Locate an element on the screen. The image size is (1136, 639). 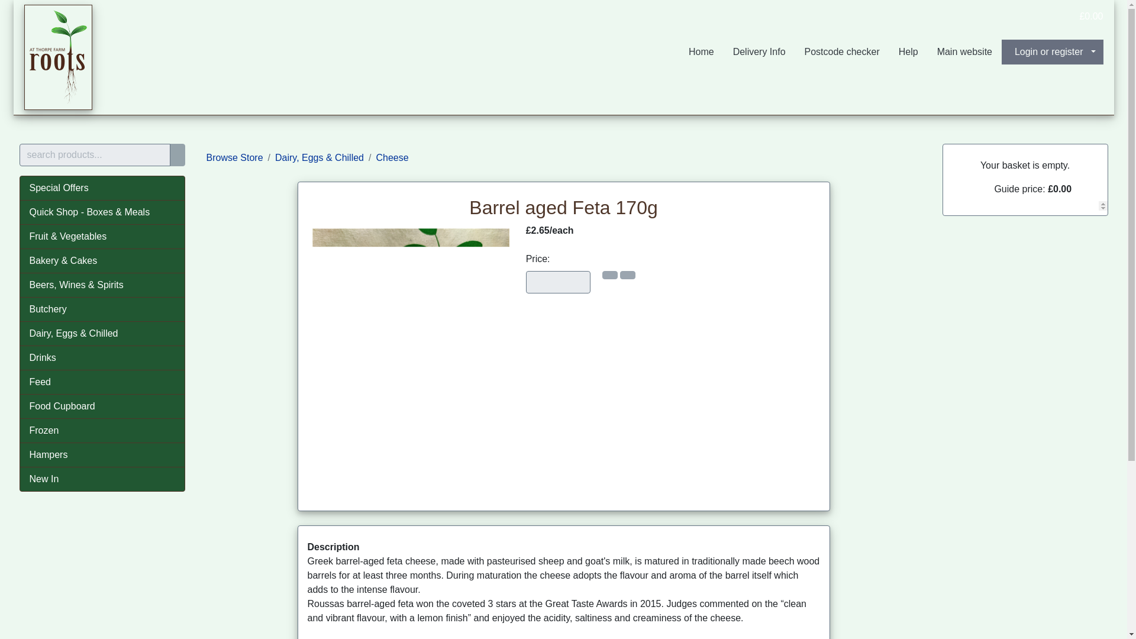
Delivery Info is located at coordinates (760, 52).